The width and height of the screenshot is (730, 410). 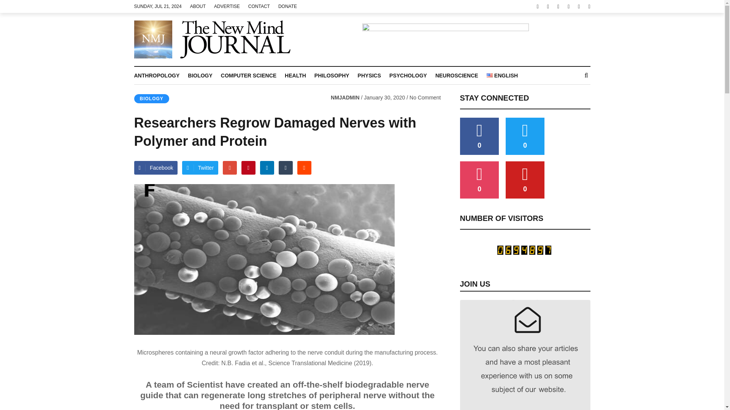 I want to click on CONTACT, so click(x=202, y=6).